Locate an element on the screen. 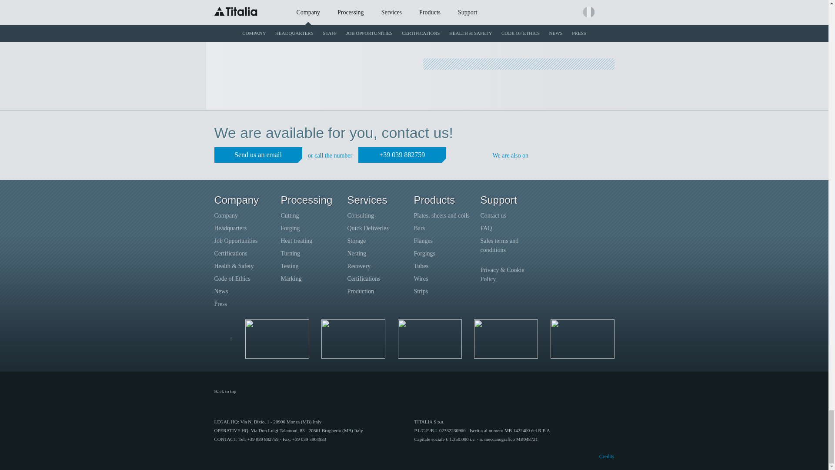 Image resolution: width=835 pixels, height=470 pixels. web agency is located at coordinates (603, 456).